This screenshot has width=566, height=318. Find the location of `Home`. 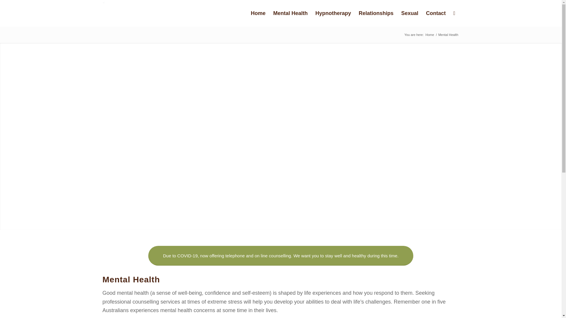

Home is located at coordinates (430, 35).